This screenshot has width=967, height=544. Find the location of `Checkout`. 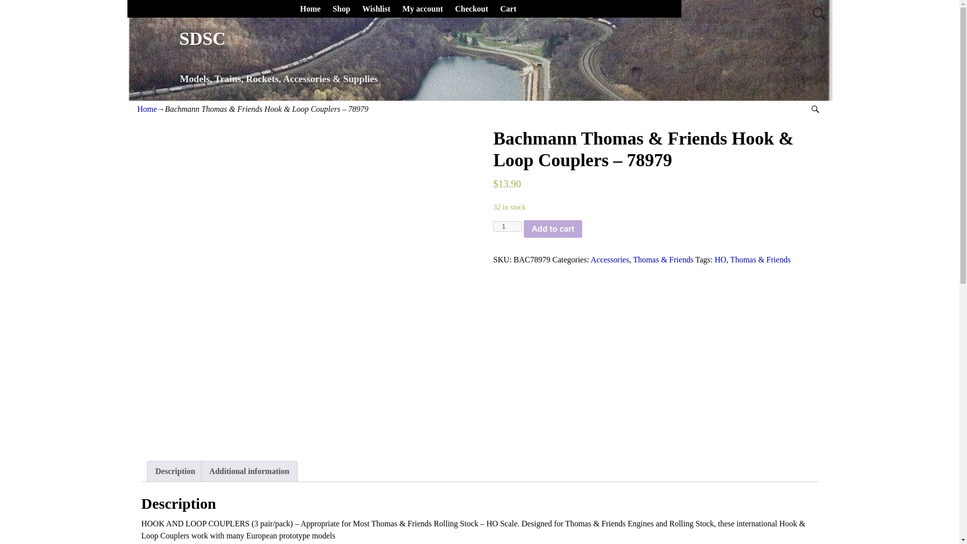

Checkout is located at coordinates (471, 9).